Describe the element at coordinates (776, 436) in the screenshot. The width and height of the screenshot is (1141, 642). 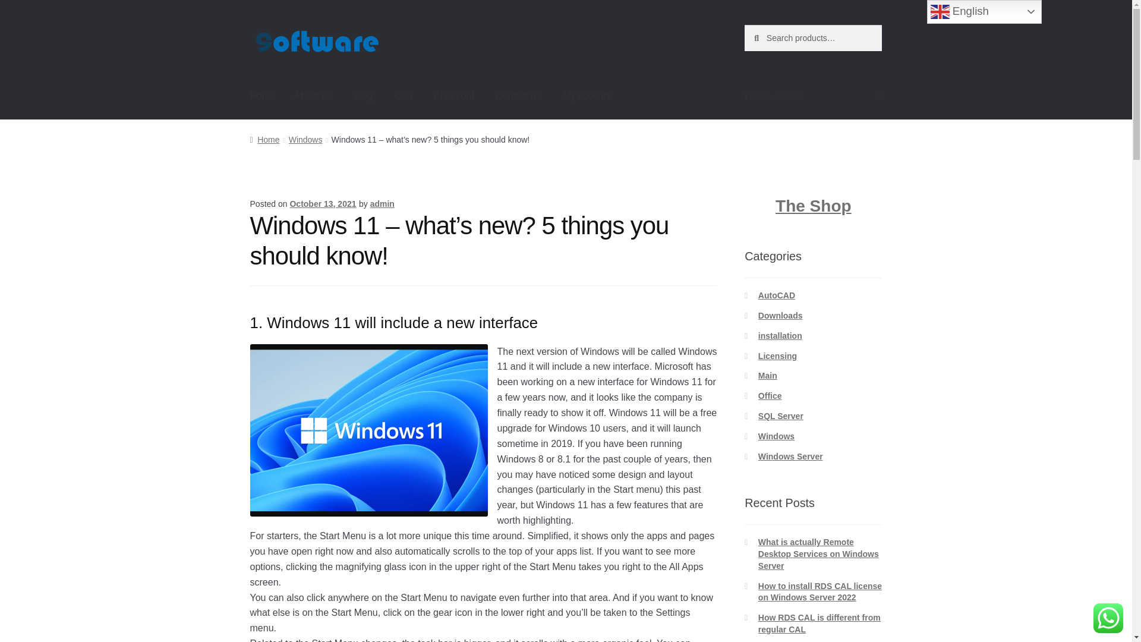
I see `Windows` at that location.